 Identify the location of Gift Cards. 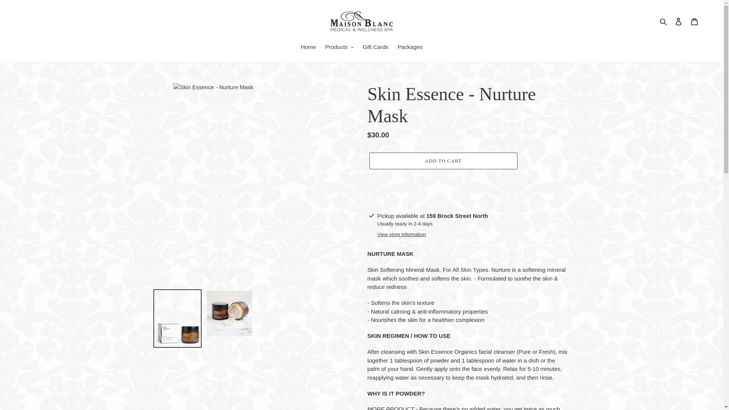
(375, 48).